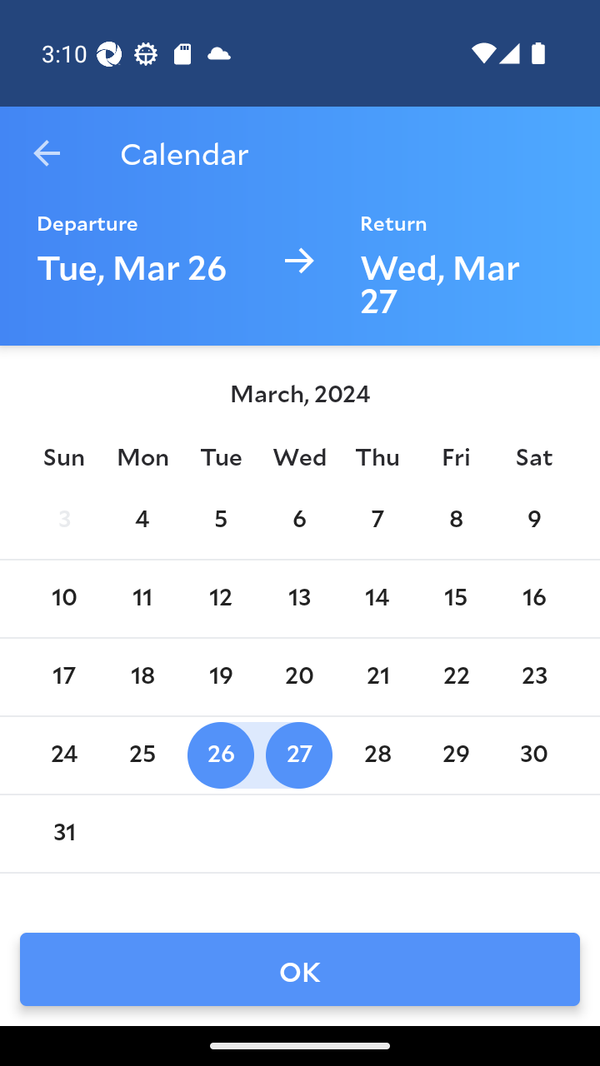 This screenshot has height=1066, width=600. What do you see at coordinates (377, 520) in the screenshot?
I see `7` at bounding box center [377, 520].